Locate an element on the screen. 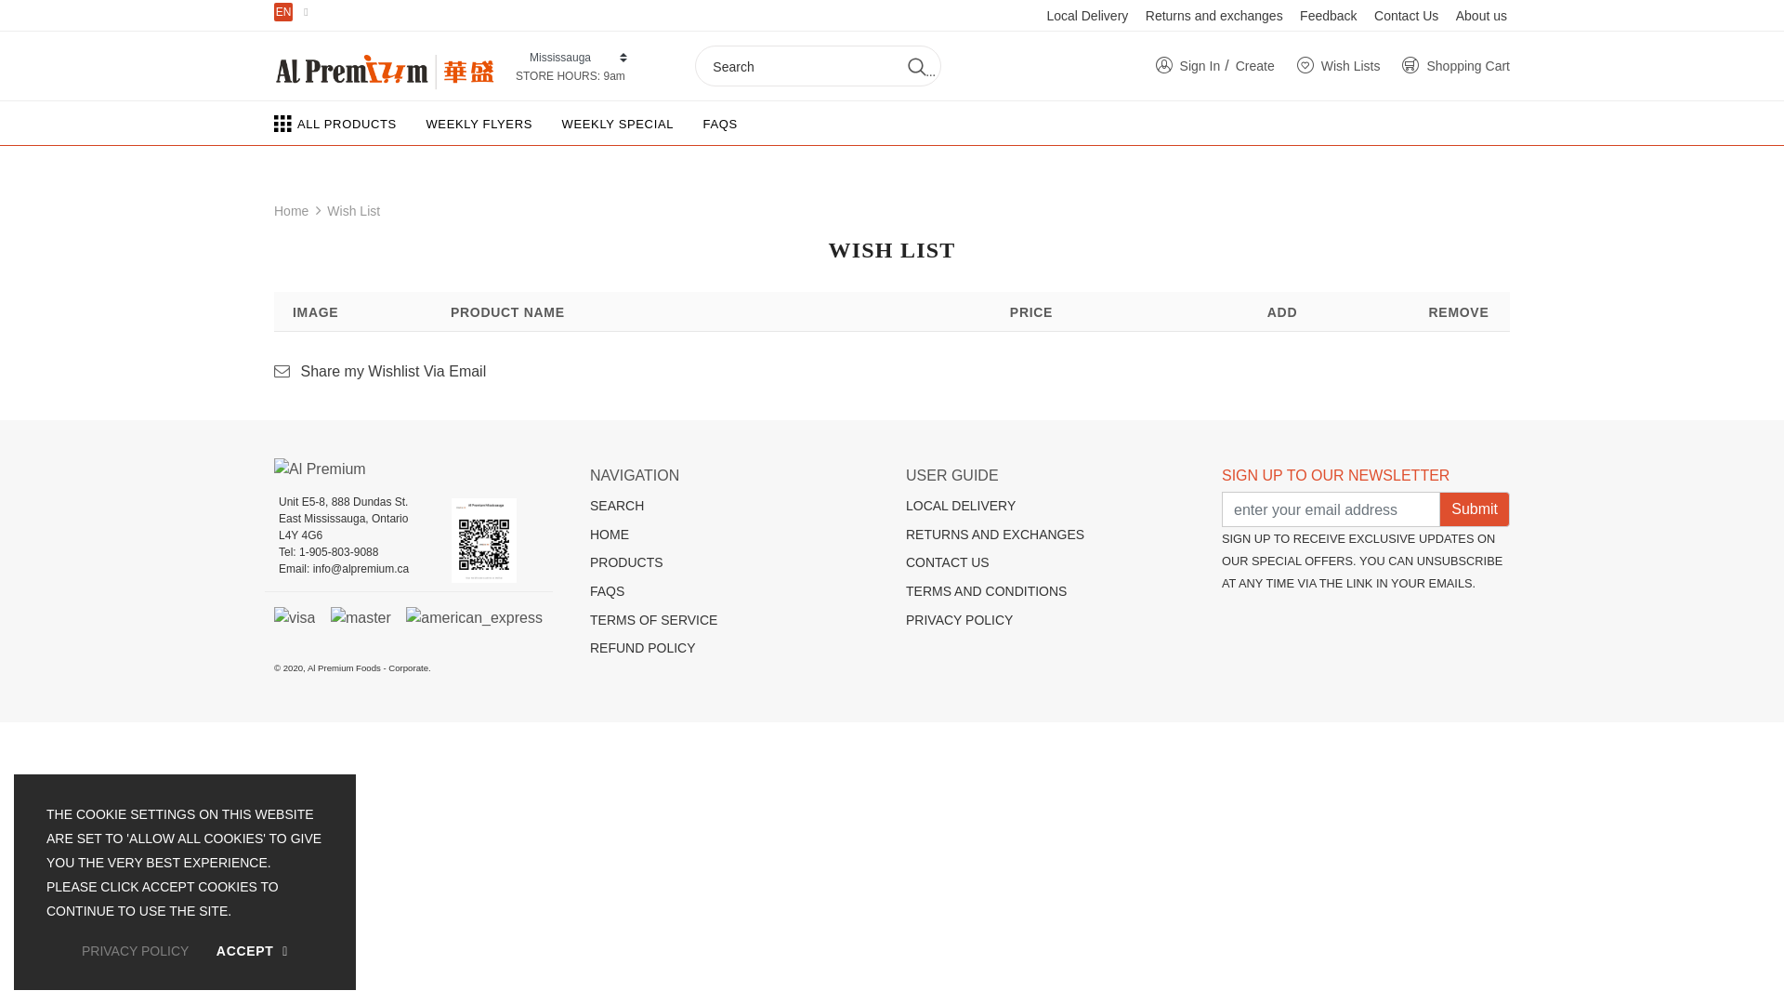  Submit is located at coordinates (1475, 509).